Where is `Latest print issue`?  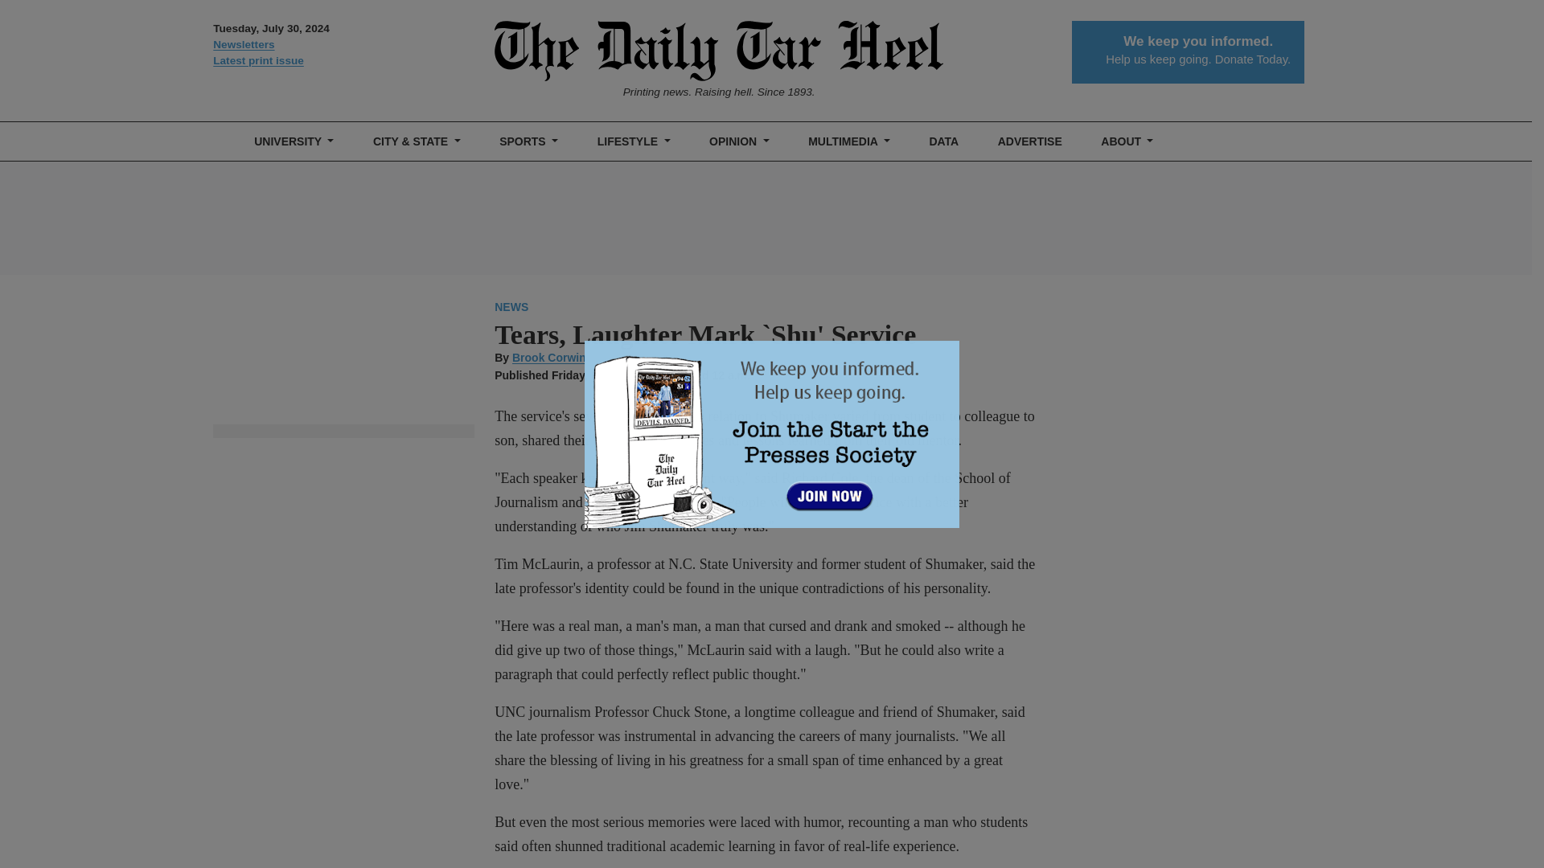 Latest print issue is located at coordinates (343, 61).